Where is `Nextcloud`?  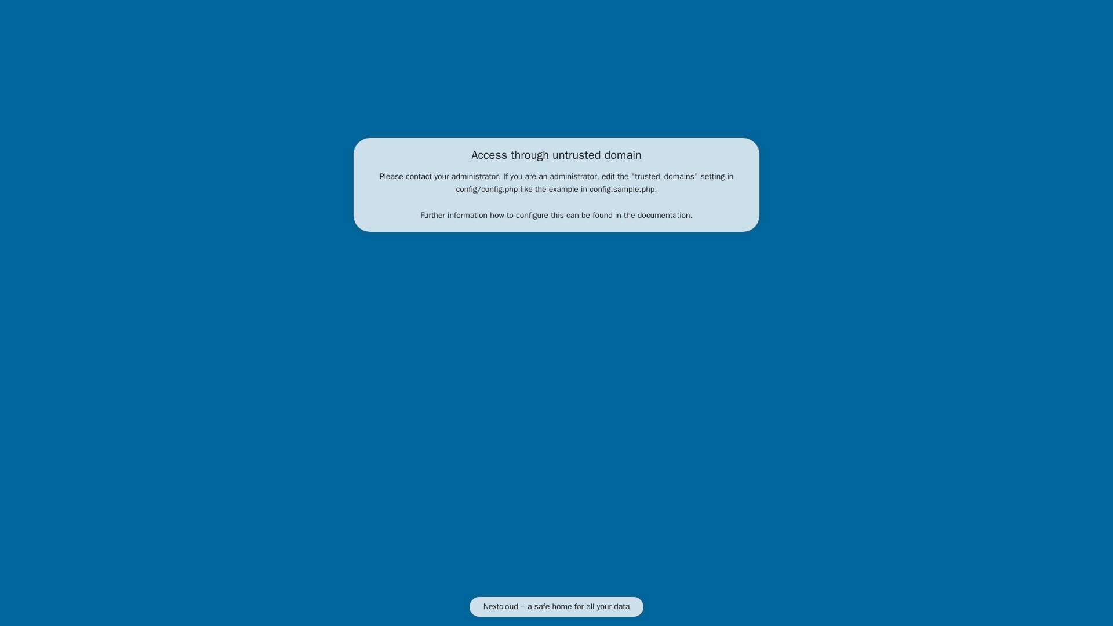 Nextcloud is located at coordinates (501, 606).